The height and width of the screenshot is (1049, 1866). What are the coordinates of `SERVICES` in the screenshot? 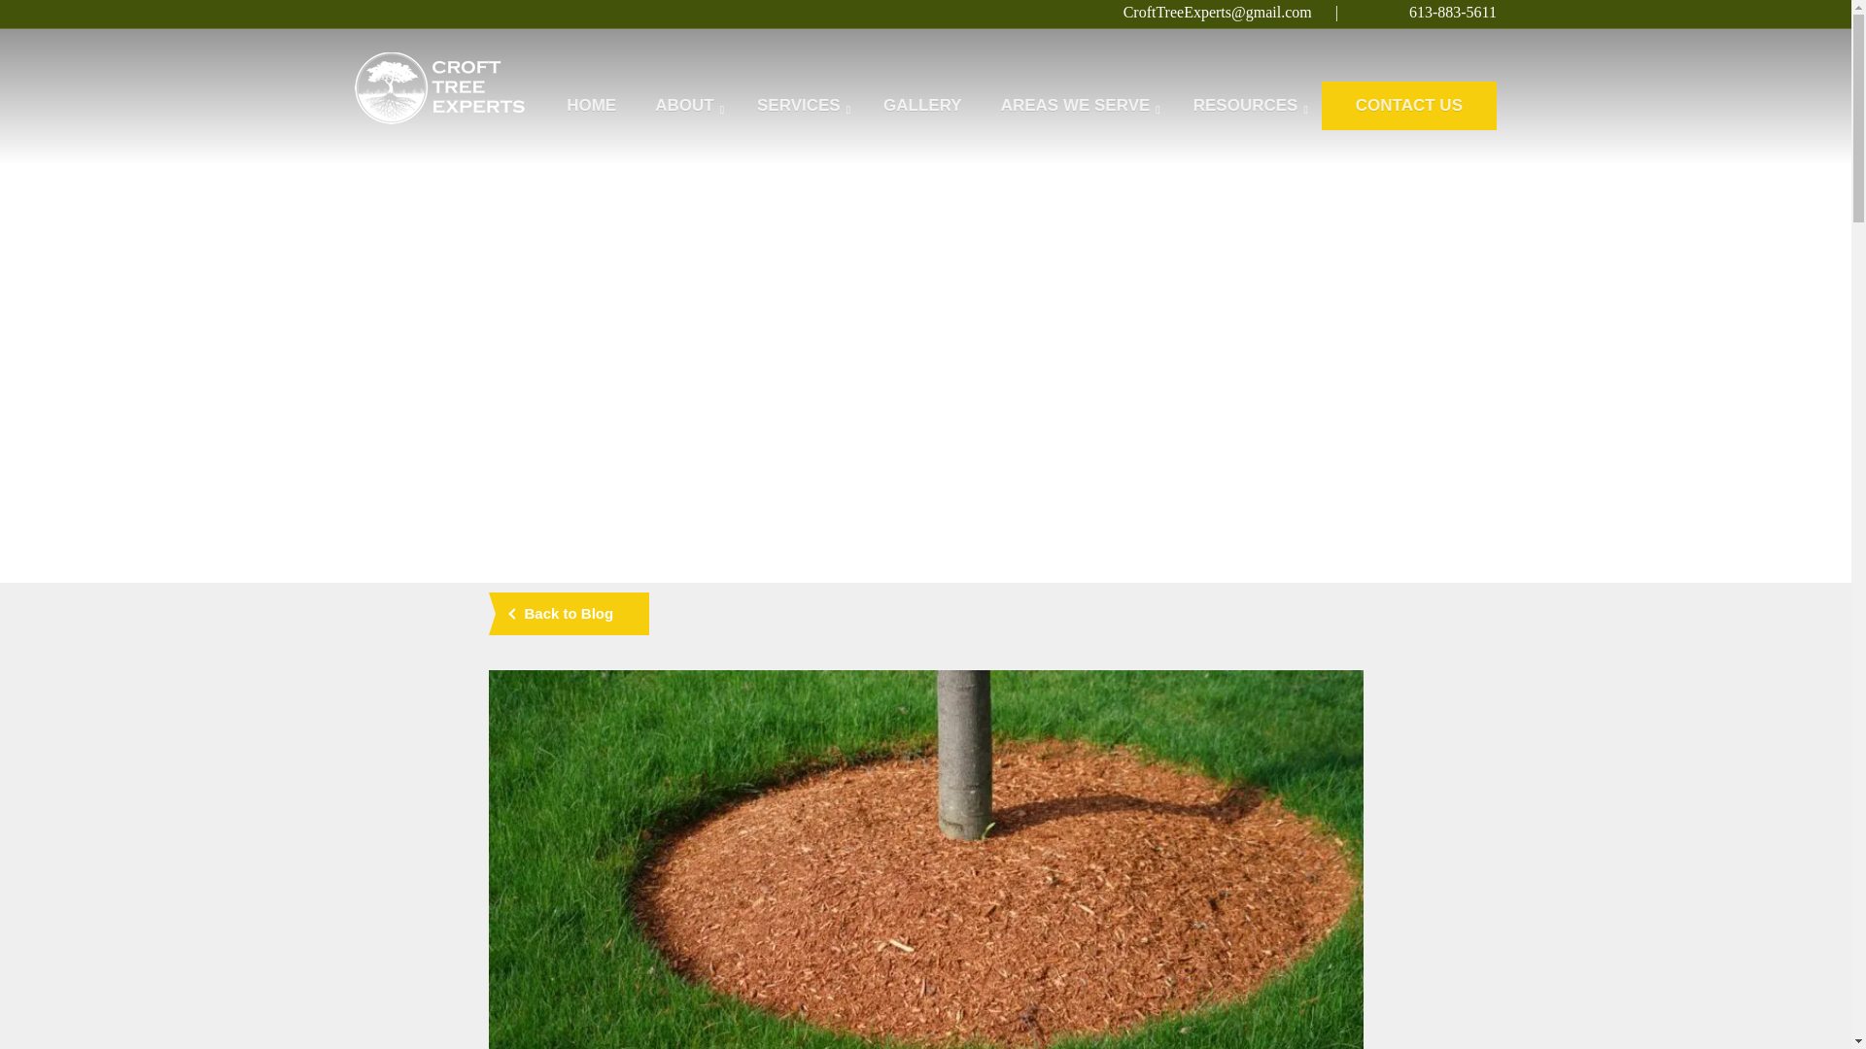 It's located at (799, 105).